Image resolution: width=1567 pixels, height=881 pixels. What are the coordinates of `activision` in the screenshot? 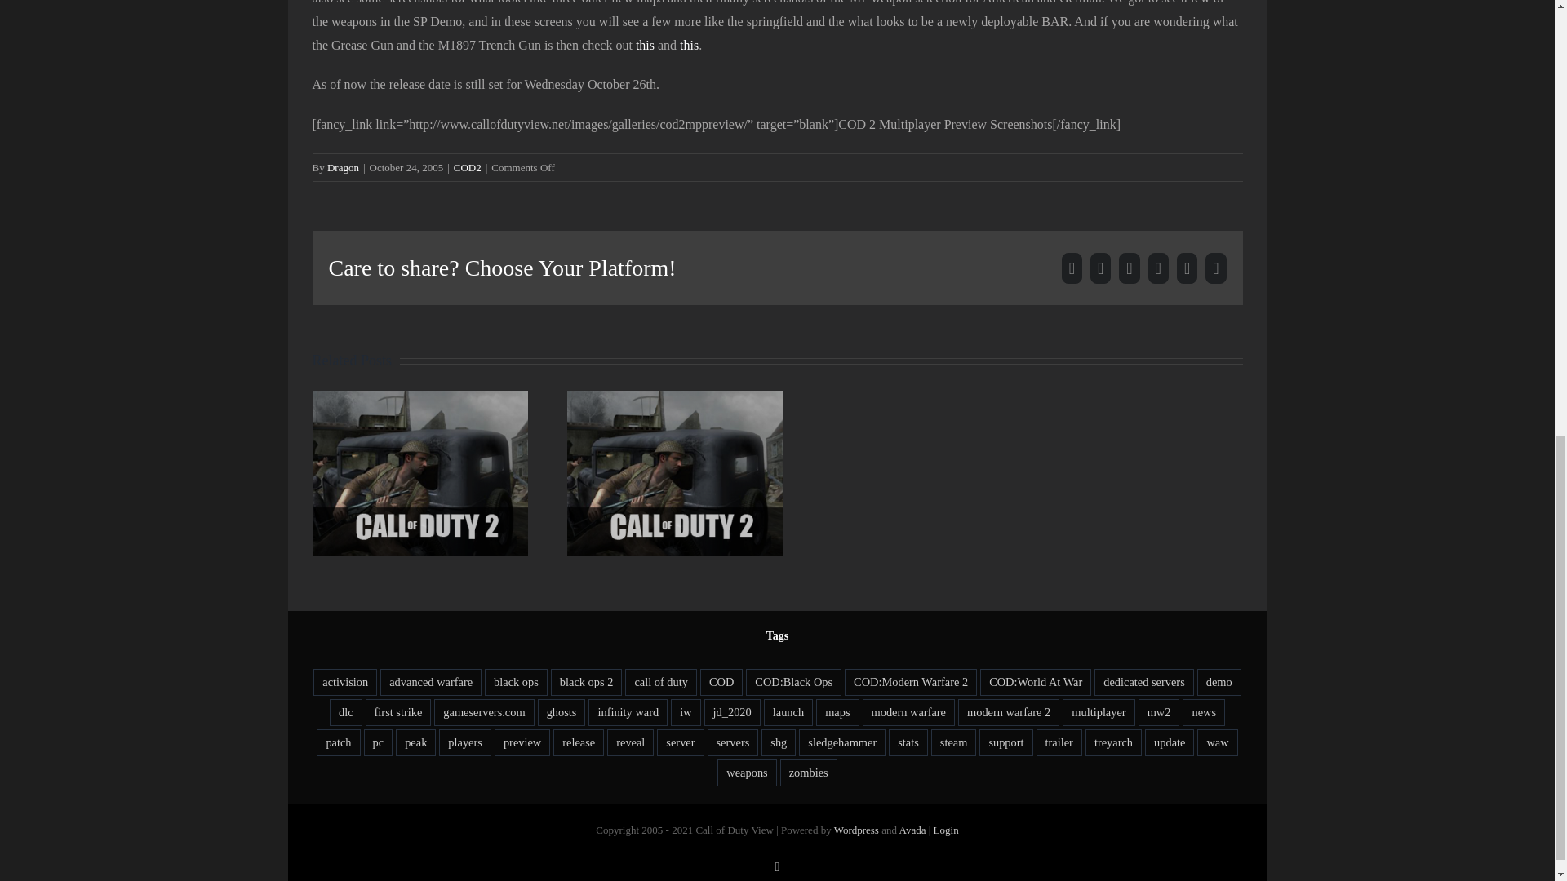 It's located at (345, 682).